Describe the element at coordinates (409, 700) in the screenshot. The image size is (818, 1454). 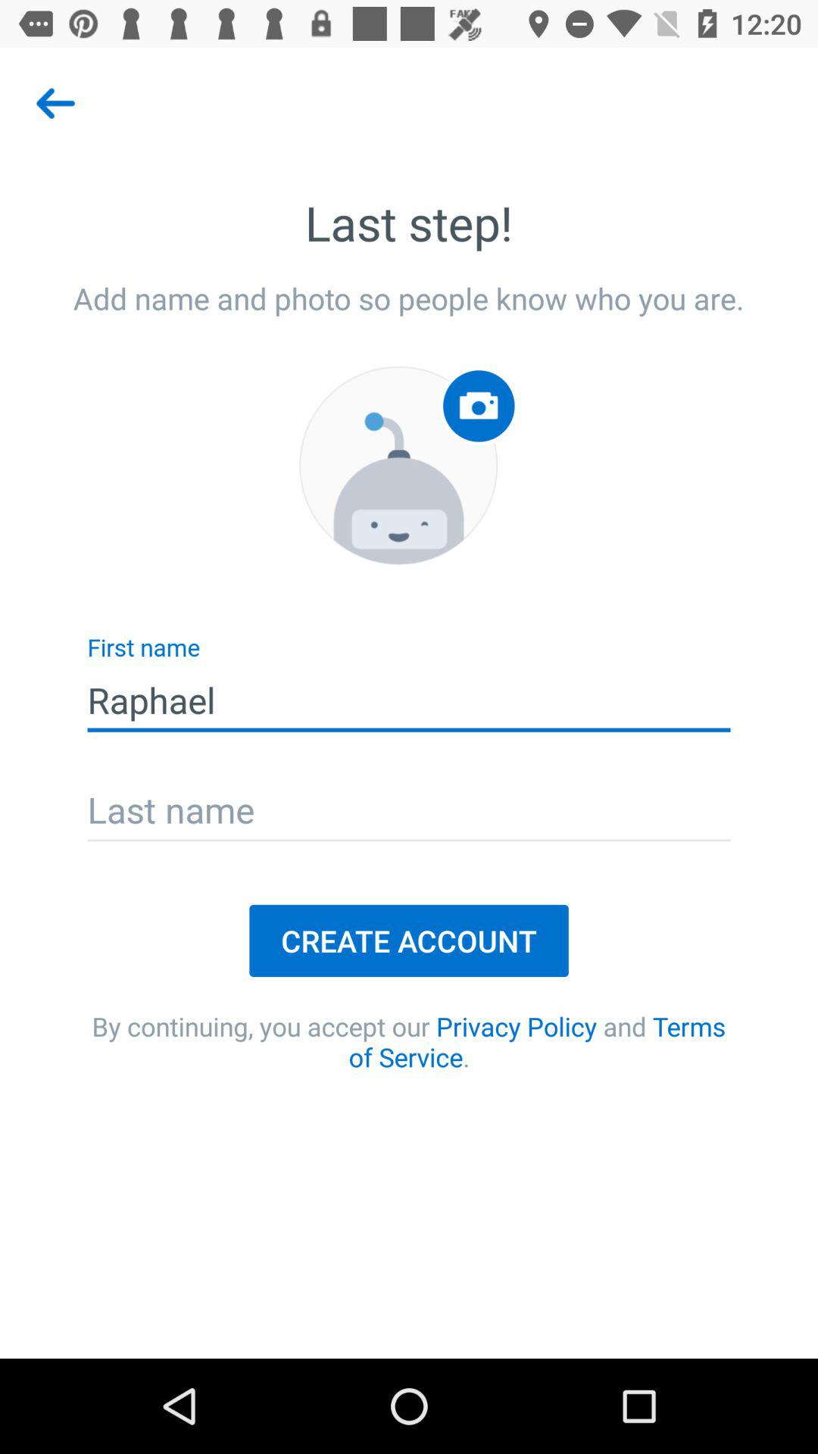
I see `flip to raphael` at that location.